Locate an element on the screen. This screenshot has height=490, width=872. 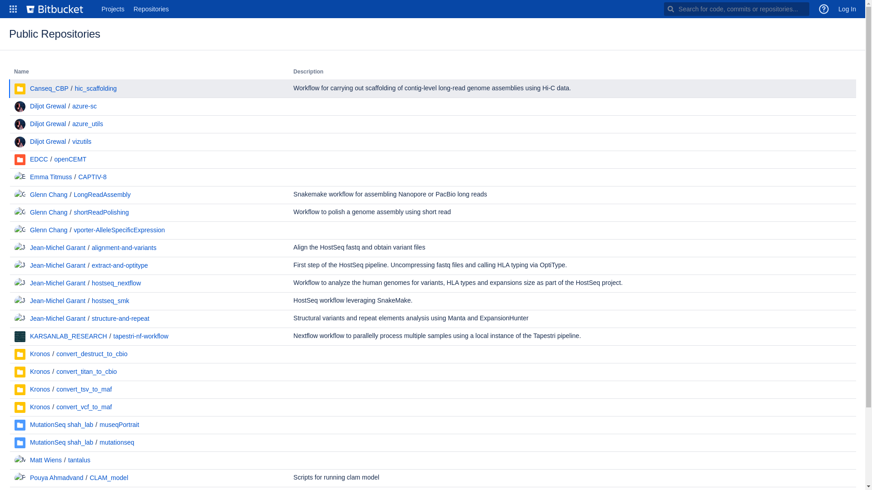
hostseq_nextflow is located at coordinates (116, 283).